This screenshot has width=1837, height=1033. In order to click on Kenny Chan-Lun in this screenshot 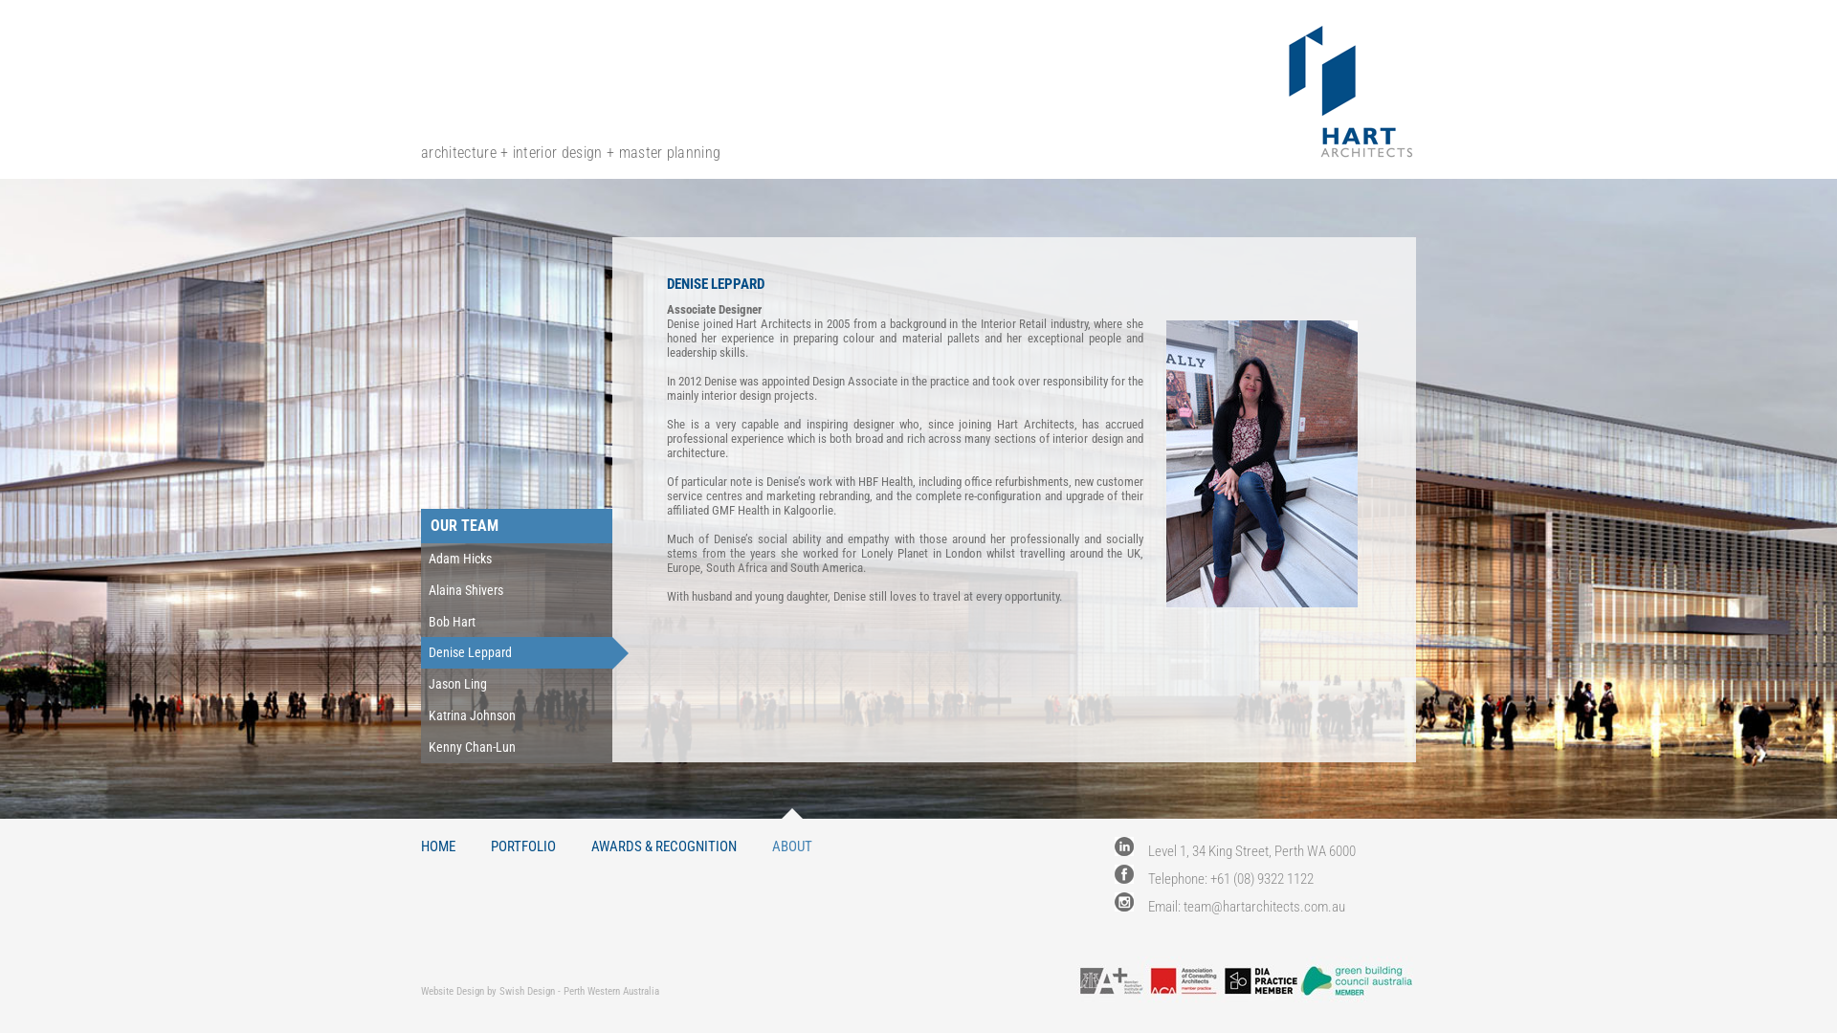, I will do `click(517, 748)`.